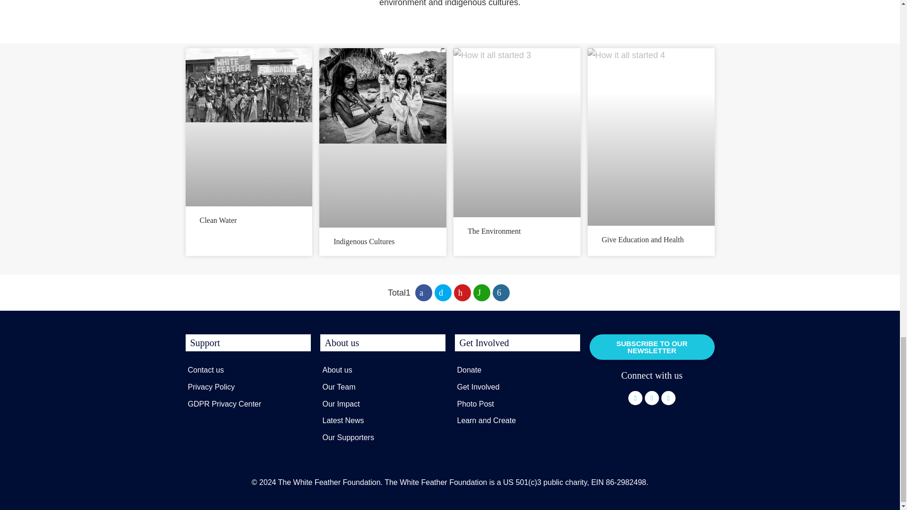 This screenshot has width=907, height=510. Describe the element at coordinates (399, 293) in the screenshot. I see `Total` at that location.